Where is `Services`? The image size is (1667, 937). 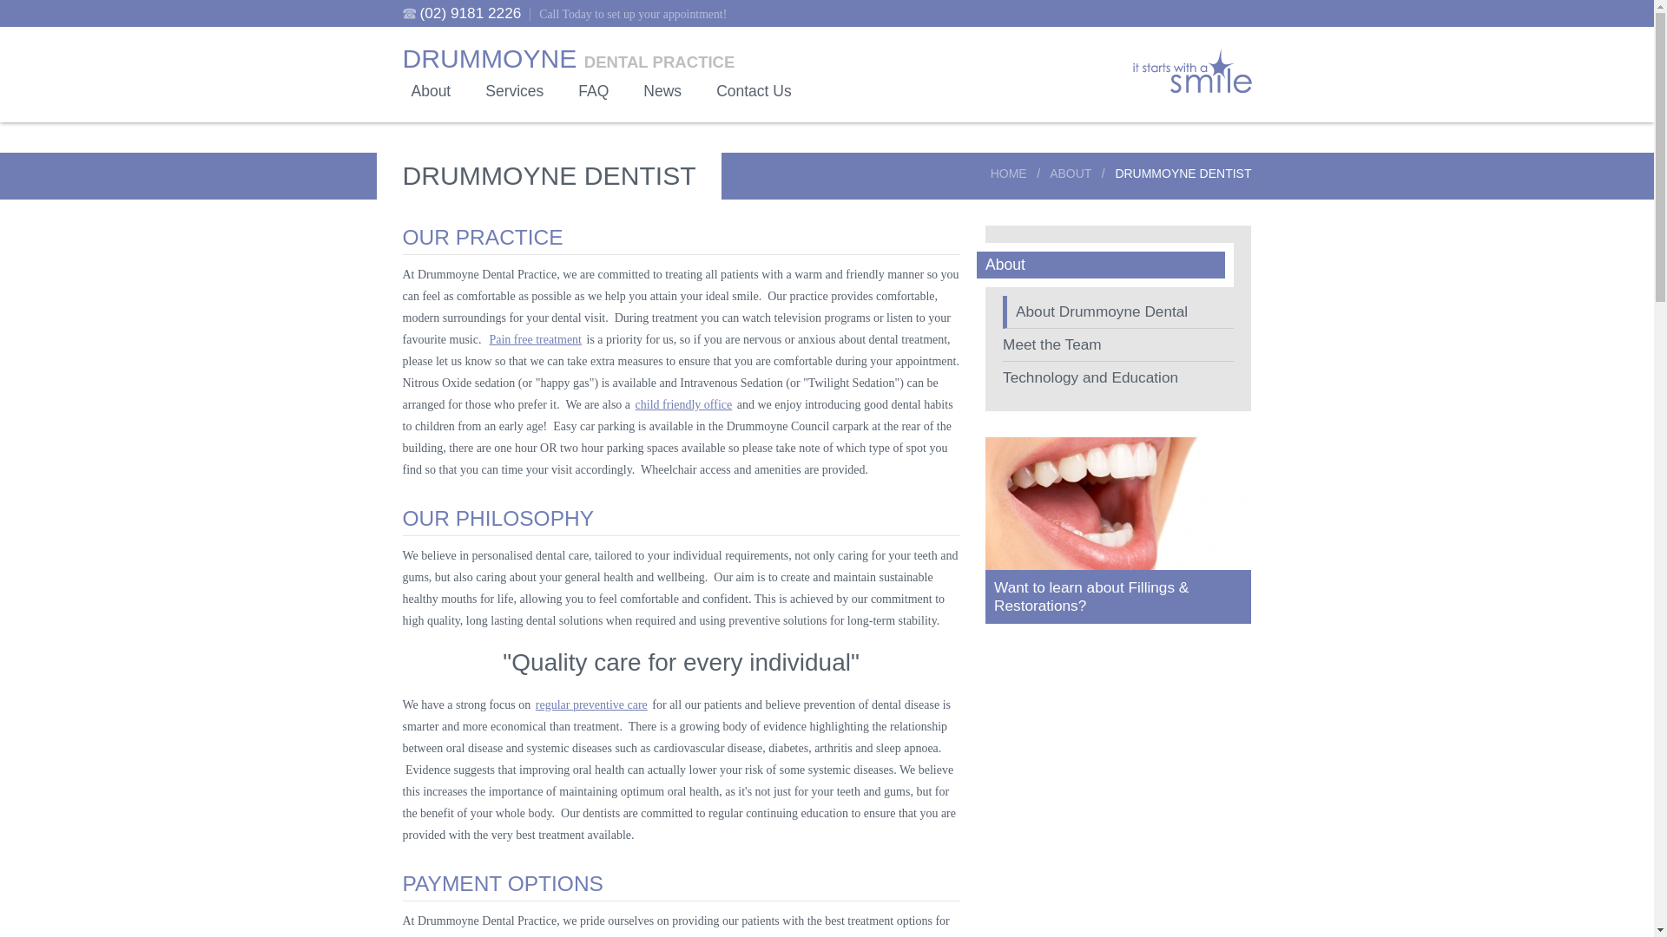 Services is located at coordinates (514, 91).